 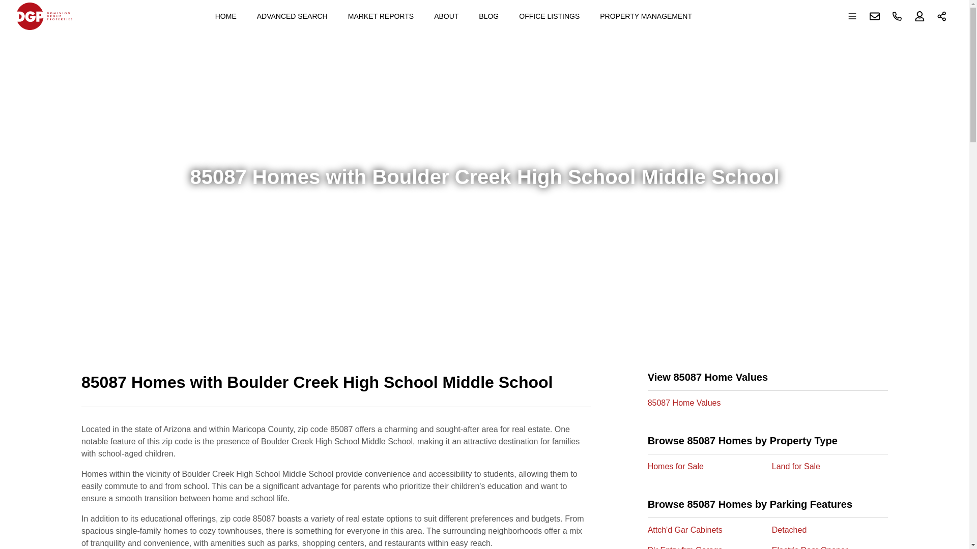 What do you see at coordinates (942, 16) in the screenshot?
I see `Share` at bounding box center [942, 16].